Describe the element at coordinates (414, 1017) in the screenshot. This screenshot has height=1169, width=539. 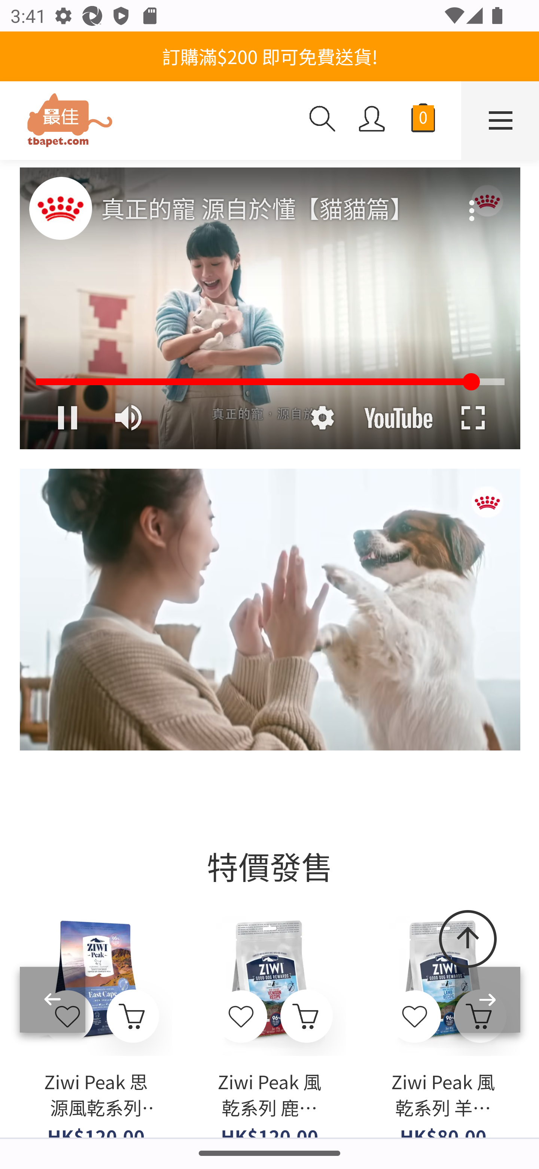
I see `` at that location.